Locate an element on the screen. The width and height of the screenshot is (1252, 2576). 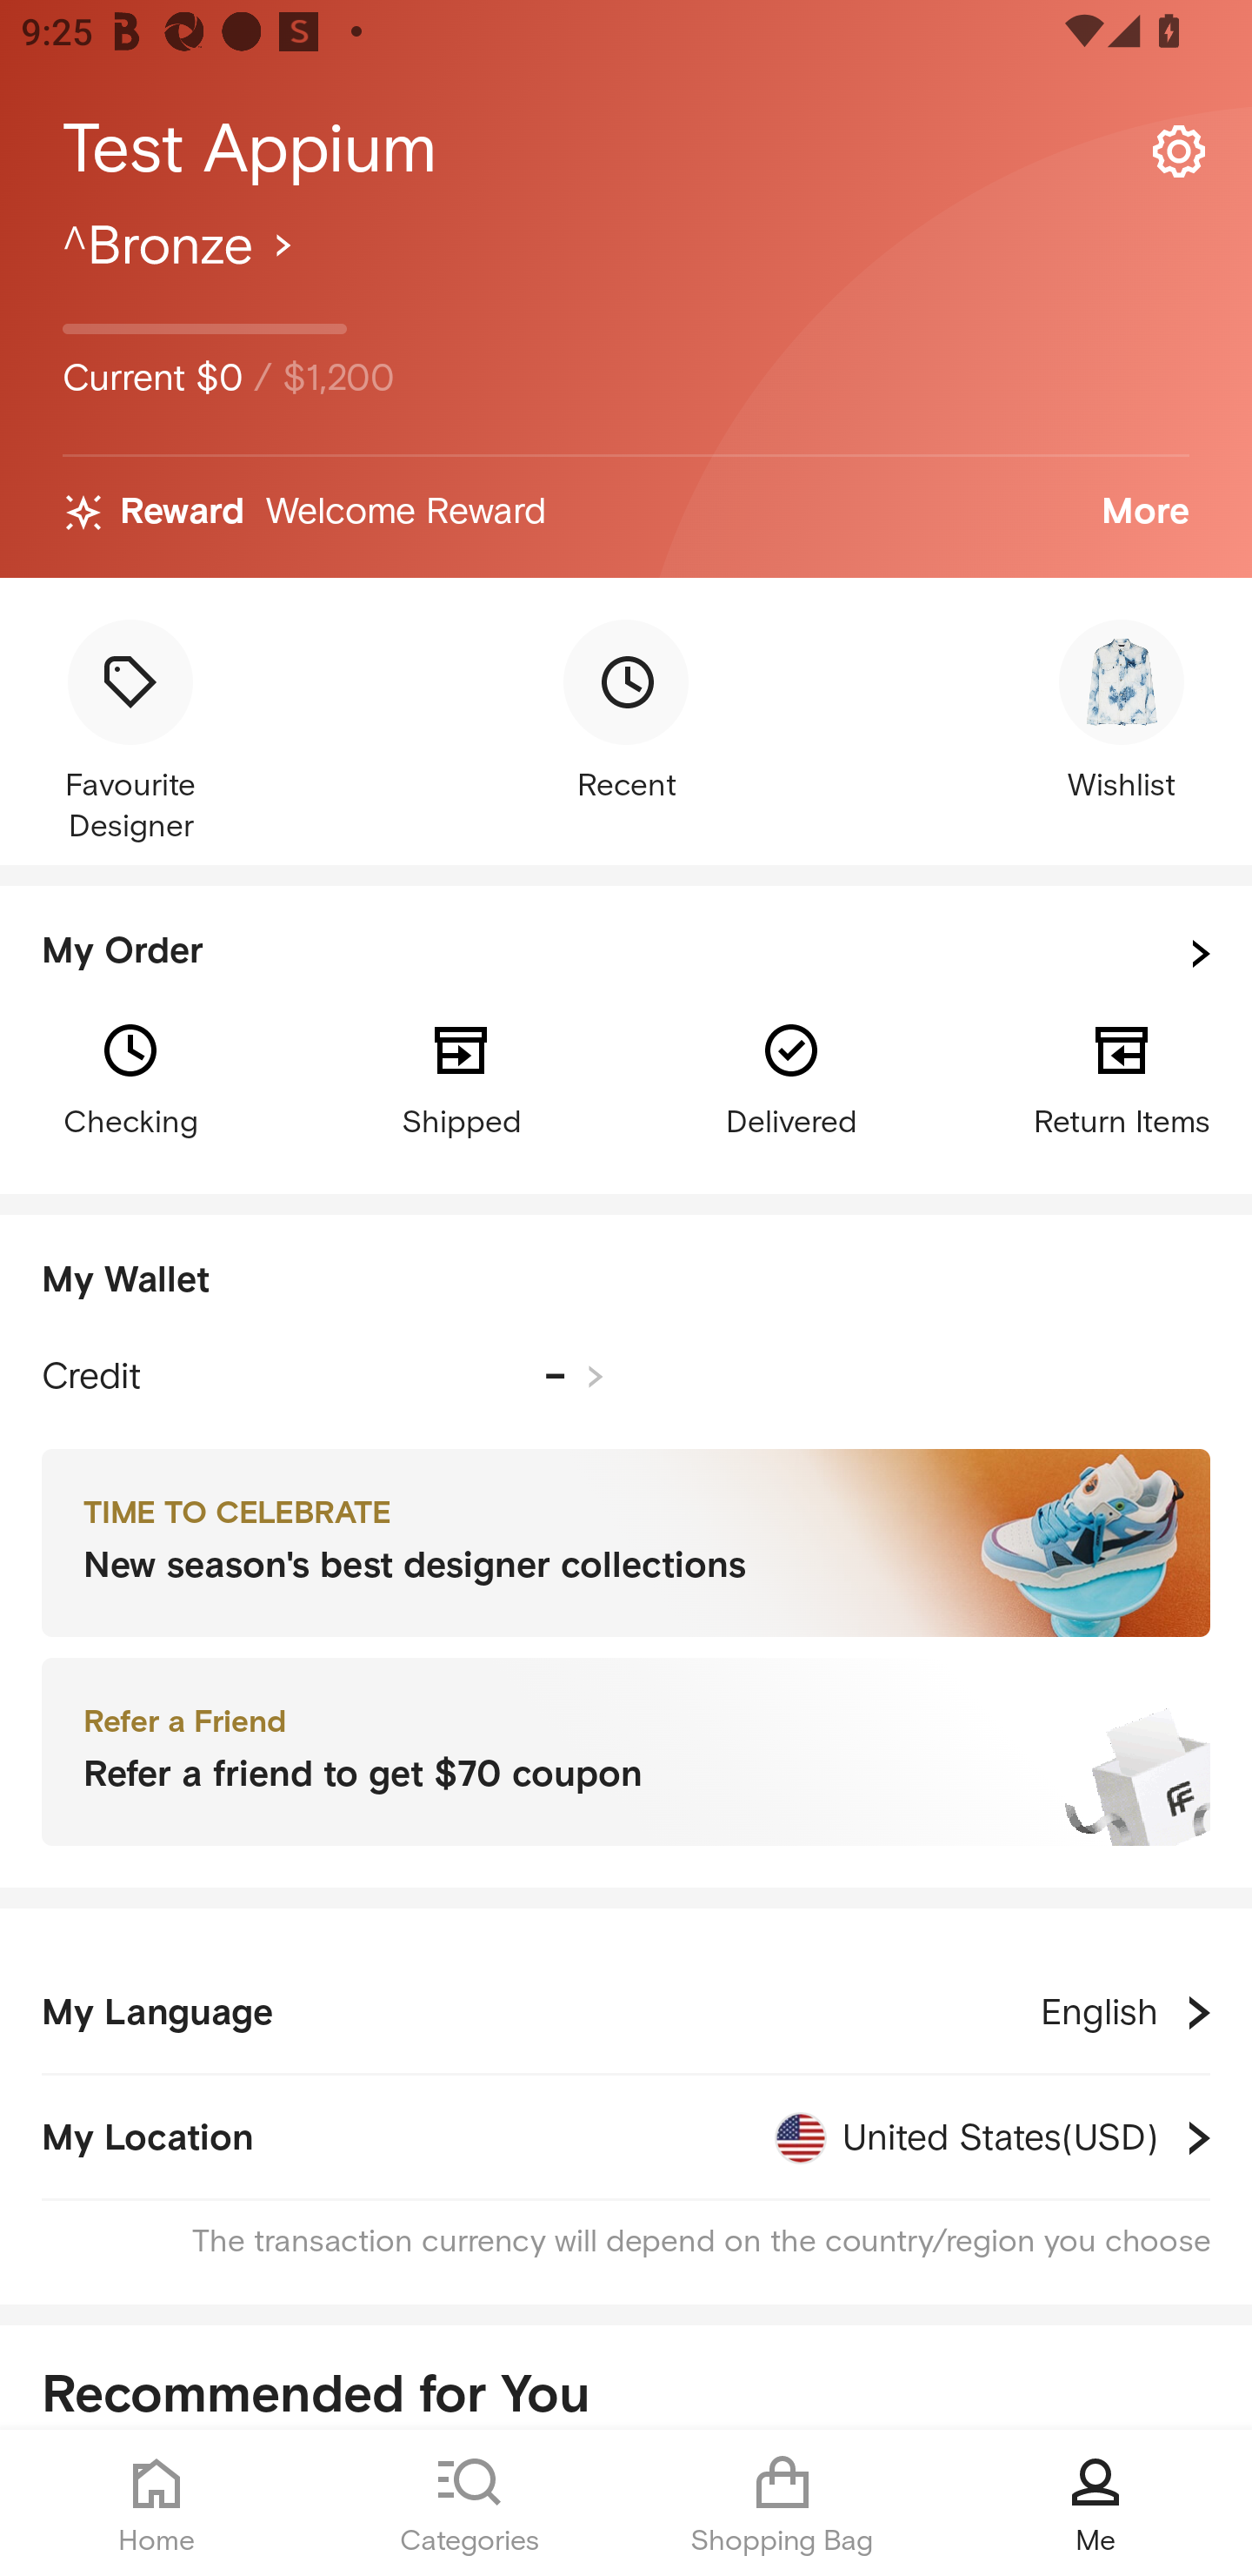
Categories is located at coordinates (469, 2503).